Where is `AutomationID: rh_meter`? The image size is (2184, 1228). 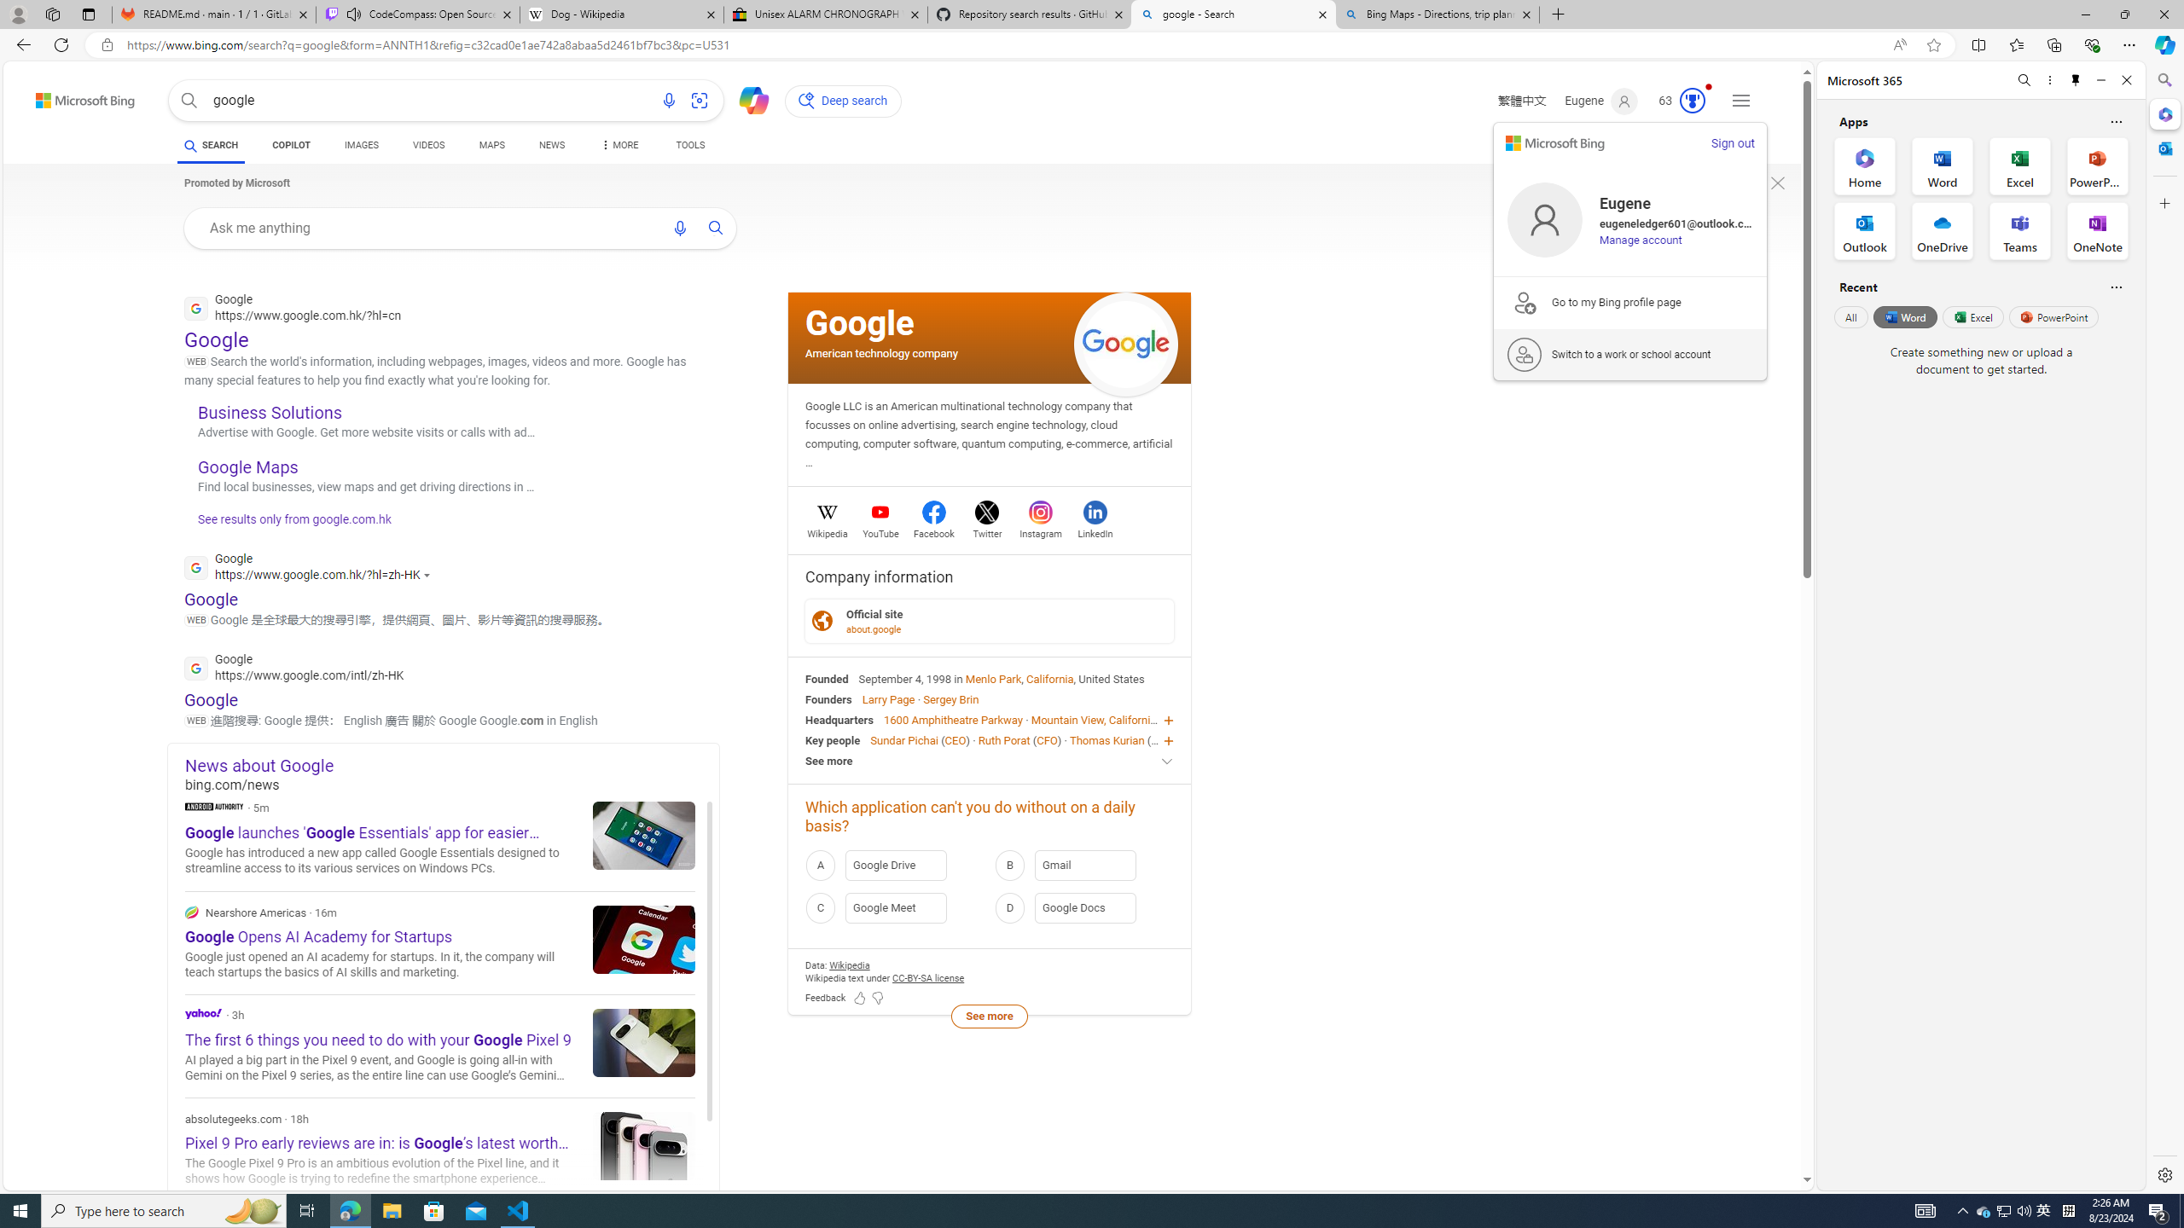 AutomationID: rh_meter is located at coordinates (1693, 101).